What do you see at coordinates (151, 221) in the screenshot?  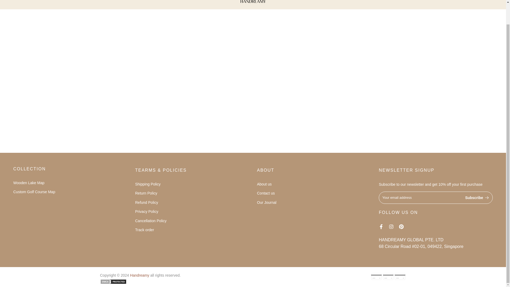 I see `Cancellation Policy` at bounding box center [151, 221].